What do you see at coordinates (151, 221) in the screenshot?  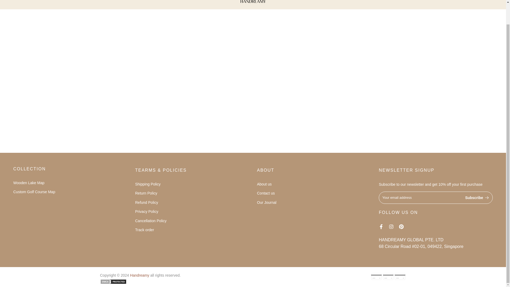 I see `Cancellation Policy` at bounding box center [151, 221].